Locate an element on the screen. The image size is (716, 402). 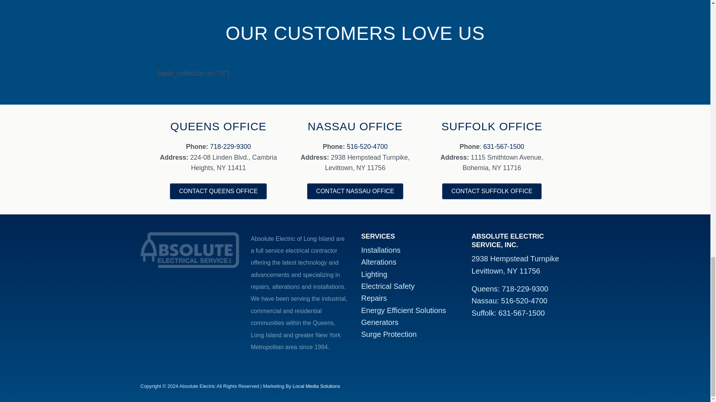
516-520-4700 is located at coordinates (367, 147).